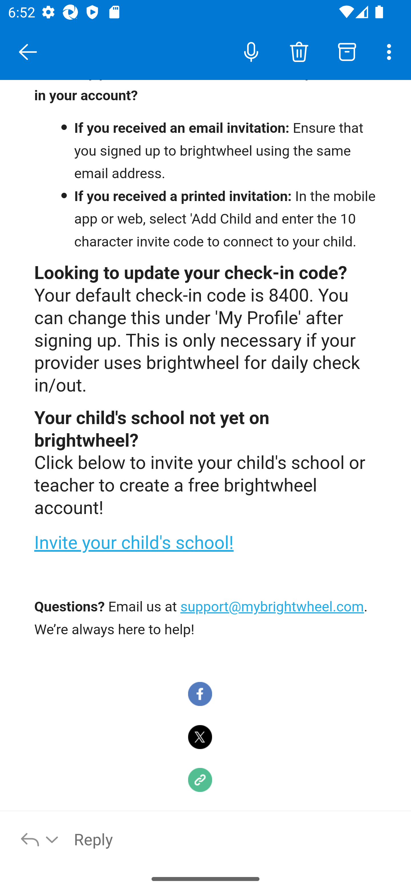 The image size is (411, 891). Describe the element at coordinates (200, 695) in the screenshot. I see `image` at that location.